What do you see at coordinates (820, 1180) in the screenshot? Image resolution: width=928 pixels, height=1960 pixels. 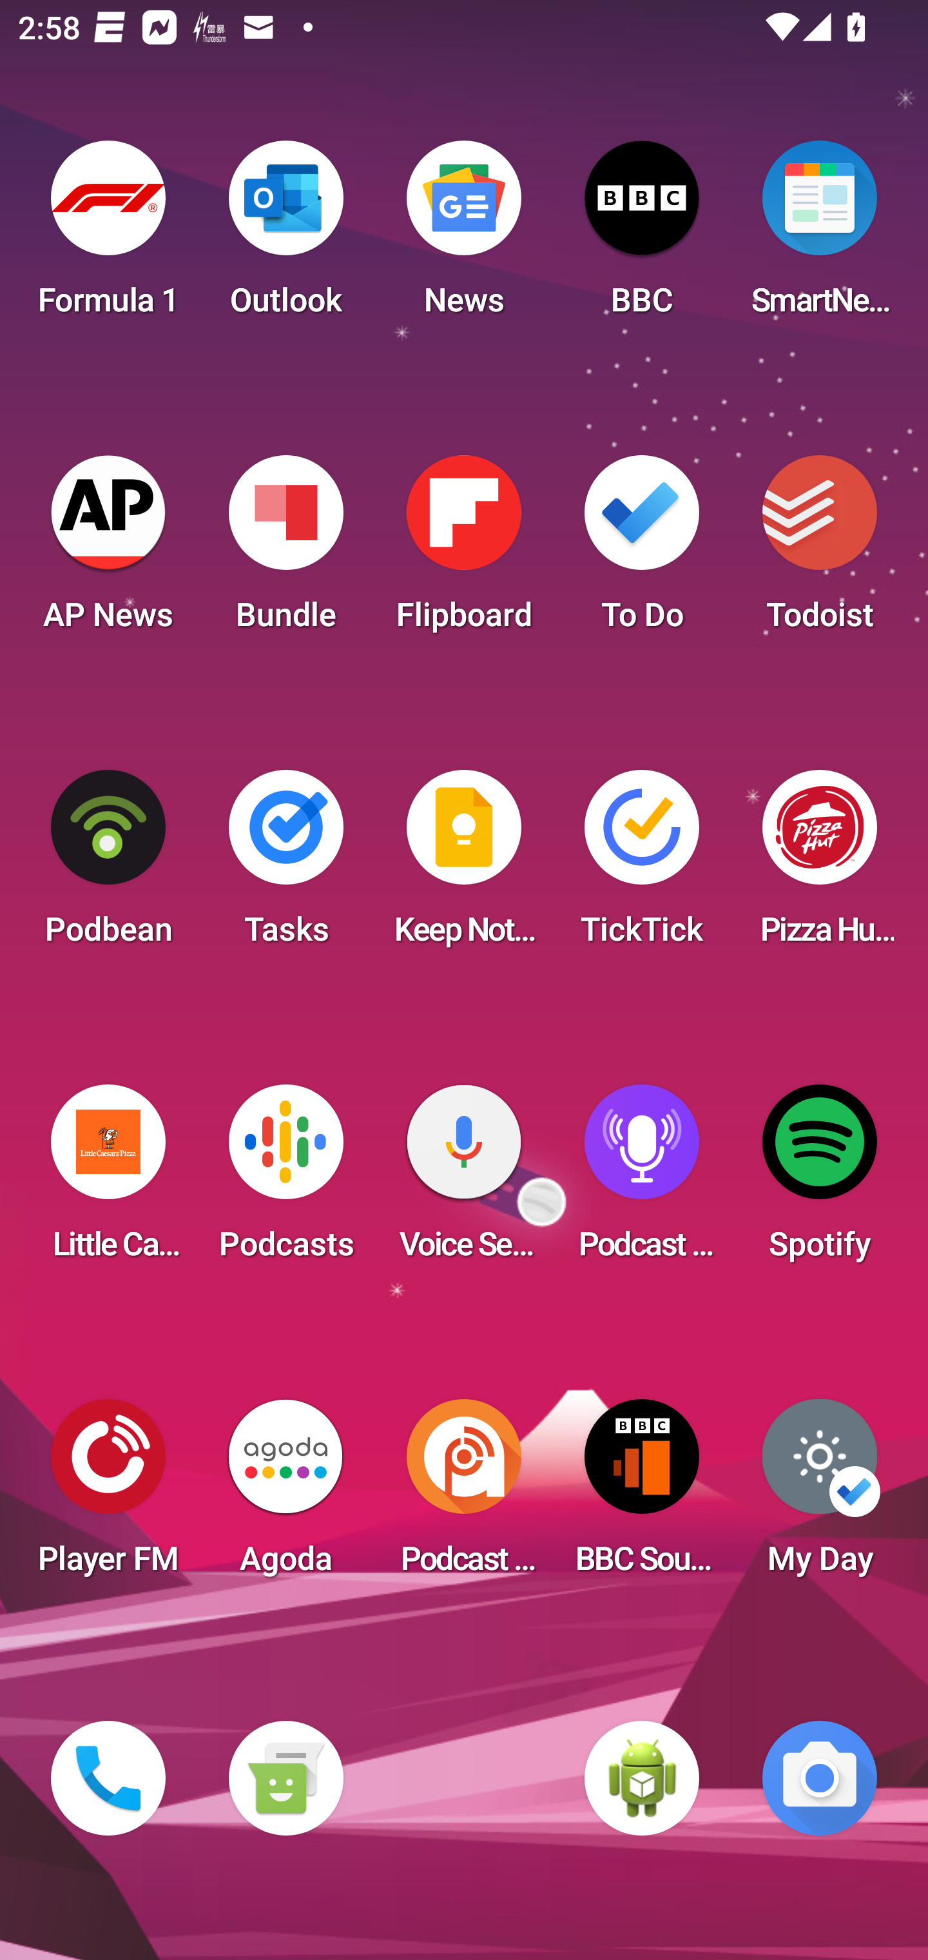 I see `Spotify` at bounding box center [820, 1180].